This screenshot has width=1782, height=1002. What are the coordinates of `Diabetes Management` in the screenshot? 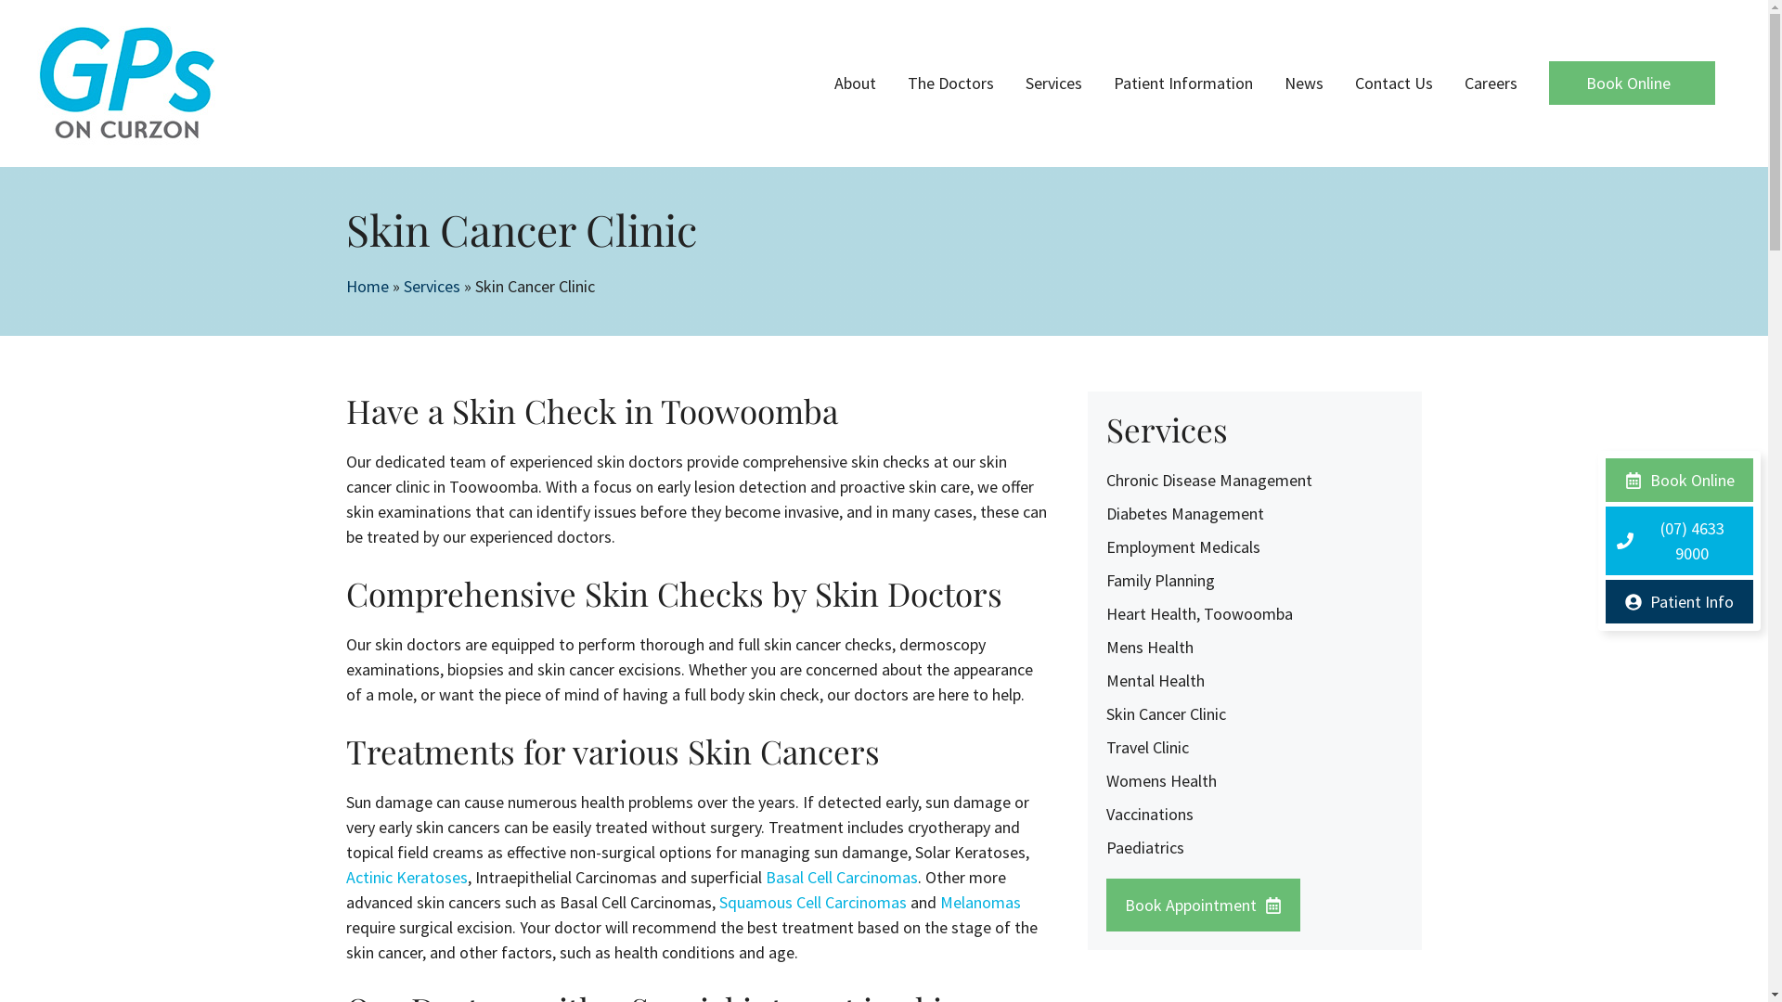 It's located at (1185, 514).